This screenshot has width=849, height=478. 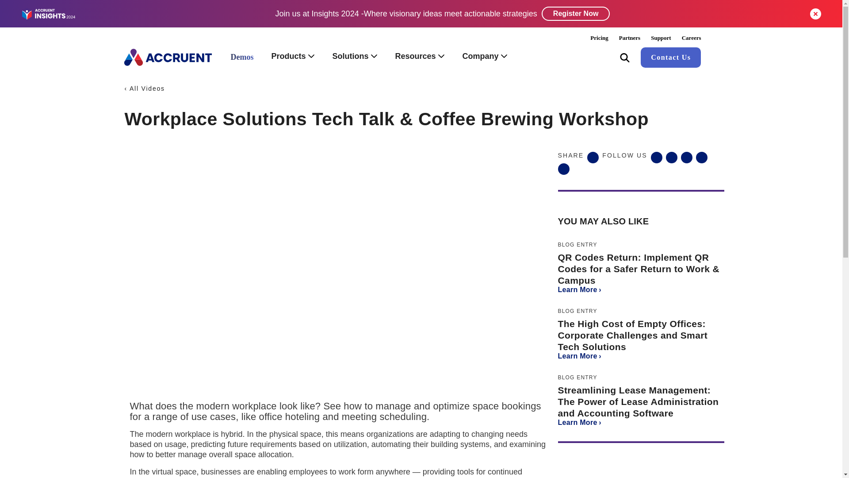 What do you see at coordinates (293, 57) in the screenshot?
I see `Products` at bounding box center [293, 57].